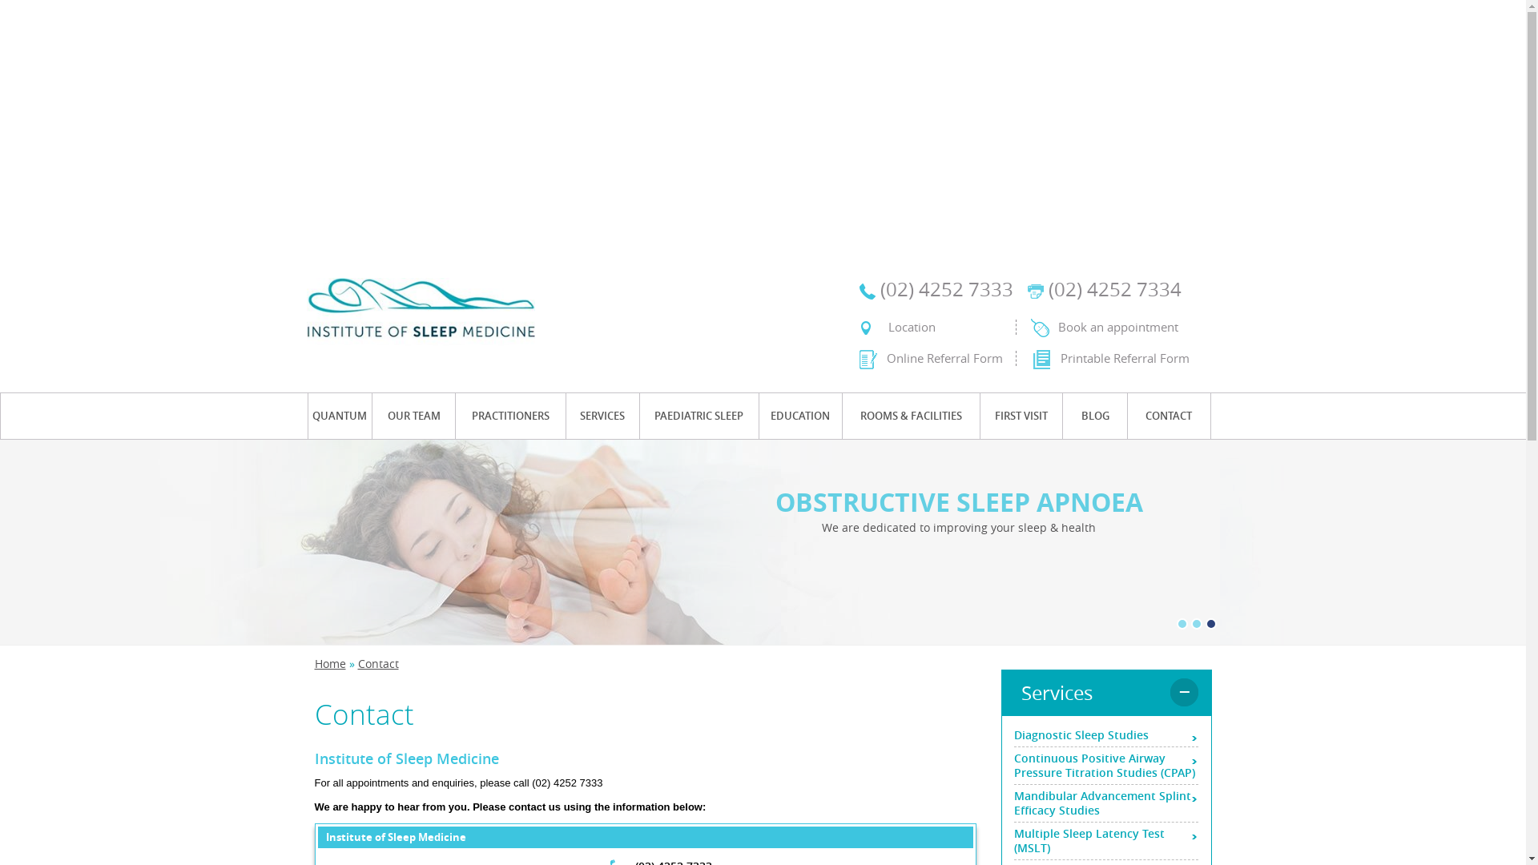 The height and width of the screenshot is (865, 1538). What do you see at coordinates (602, 416) in the screenshot?
I see `SERVICES` at bounding box center [602, 416].